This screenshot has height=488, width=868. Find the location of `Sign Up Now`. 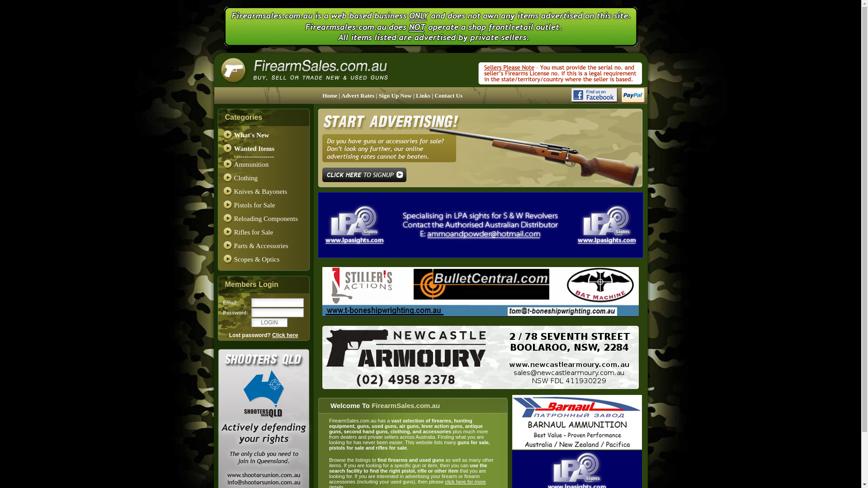

Sign Up Now is located at coordinates (396, 96).